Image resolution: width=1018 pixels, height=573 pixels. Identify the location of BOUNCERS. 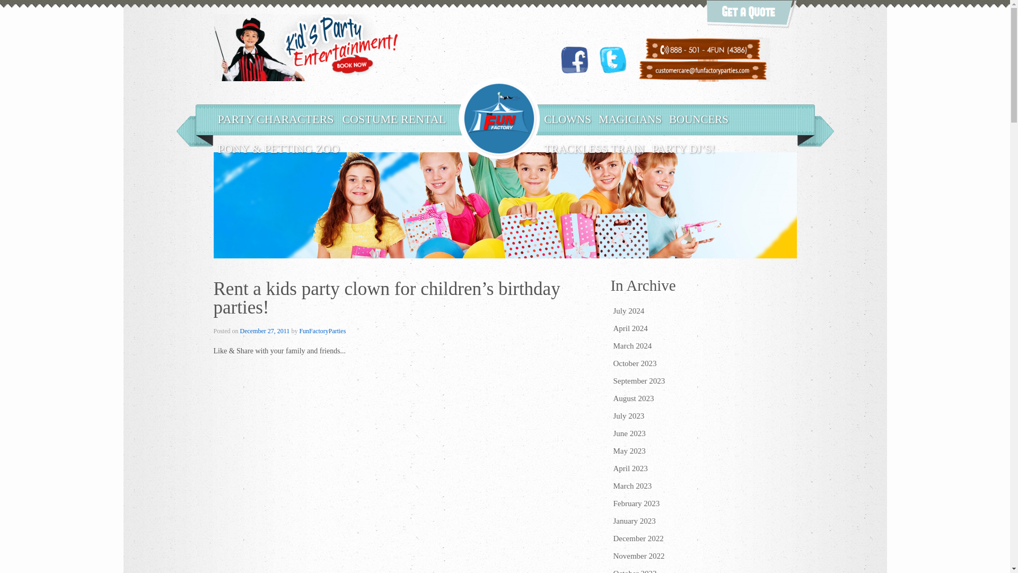
(699, 119).